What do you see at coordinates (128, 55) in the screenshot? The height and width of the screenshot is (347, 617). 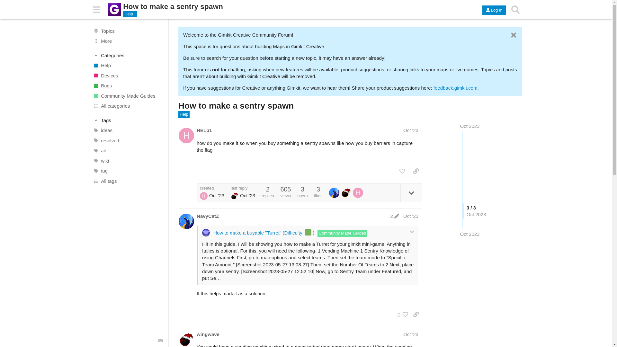 I see `Toggle section` at bounding box center [128, 55].